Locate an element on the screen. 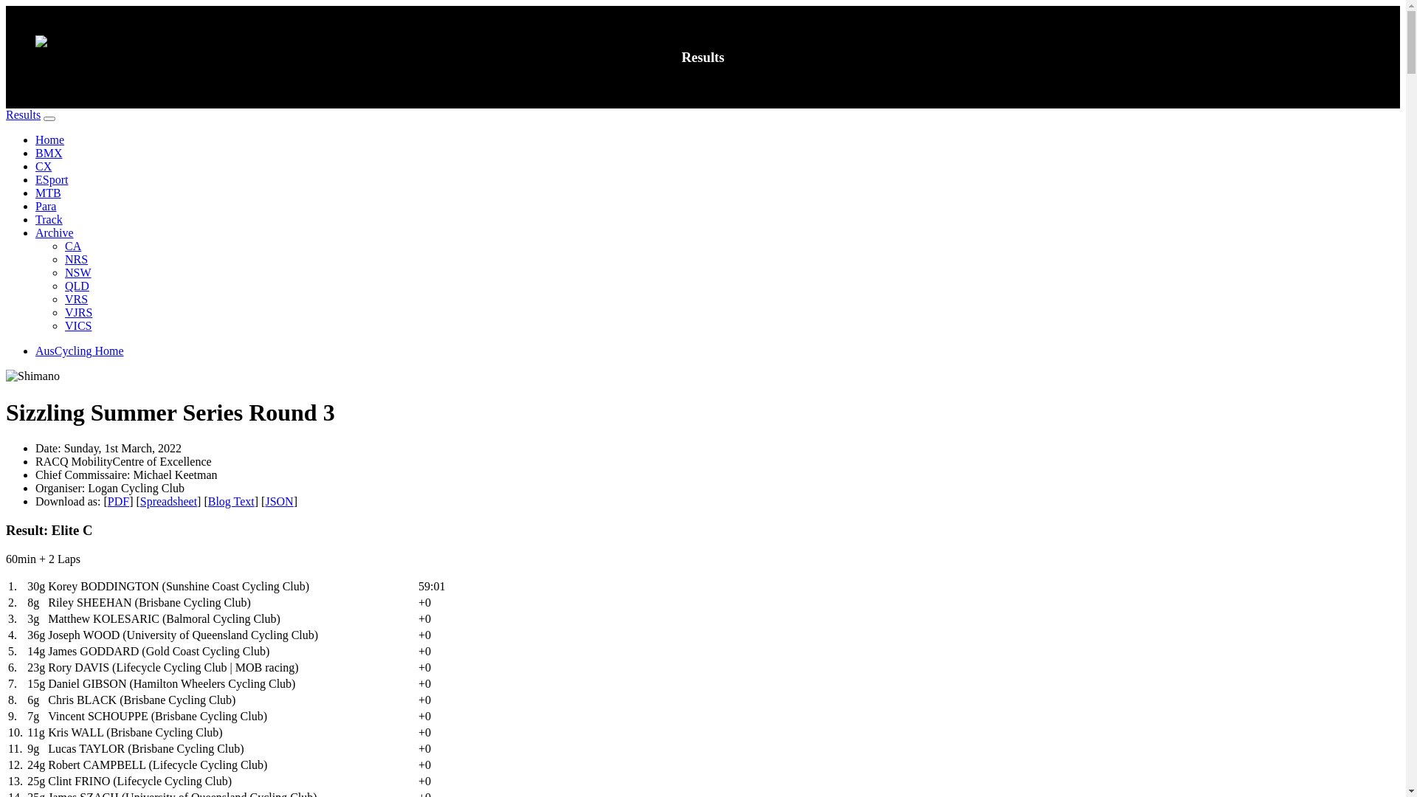  Archive is located at coordinates (55, 233).